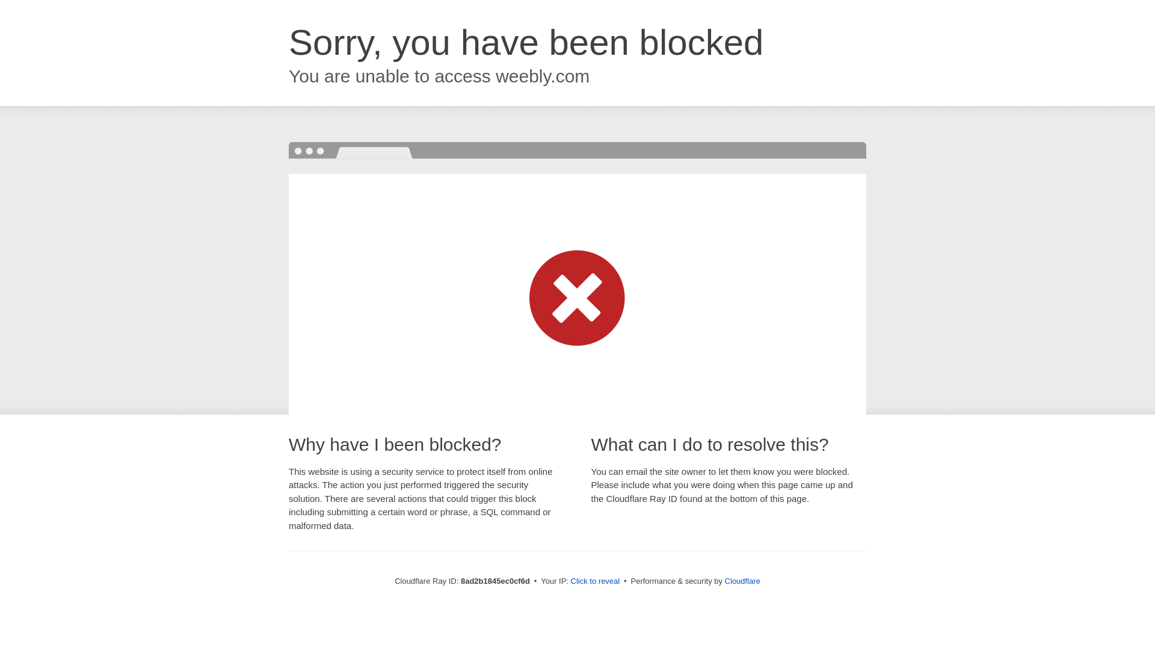 This screenshot has height=650, width=1155. I want to click on Click to reveal, so click(596, 581).